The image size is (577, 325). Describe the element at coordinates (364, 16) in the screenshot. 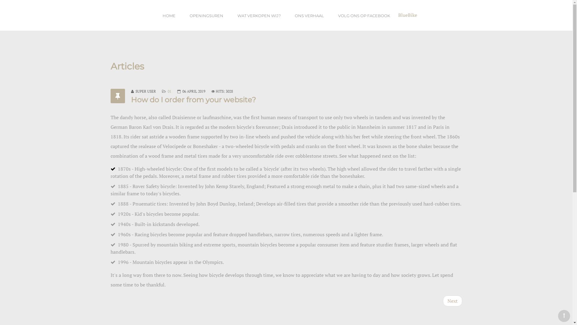

I see `VOLG ONS OP FACEBOOK` at that location.